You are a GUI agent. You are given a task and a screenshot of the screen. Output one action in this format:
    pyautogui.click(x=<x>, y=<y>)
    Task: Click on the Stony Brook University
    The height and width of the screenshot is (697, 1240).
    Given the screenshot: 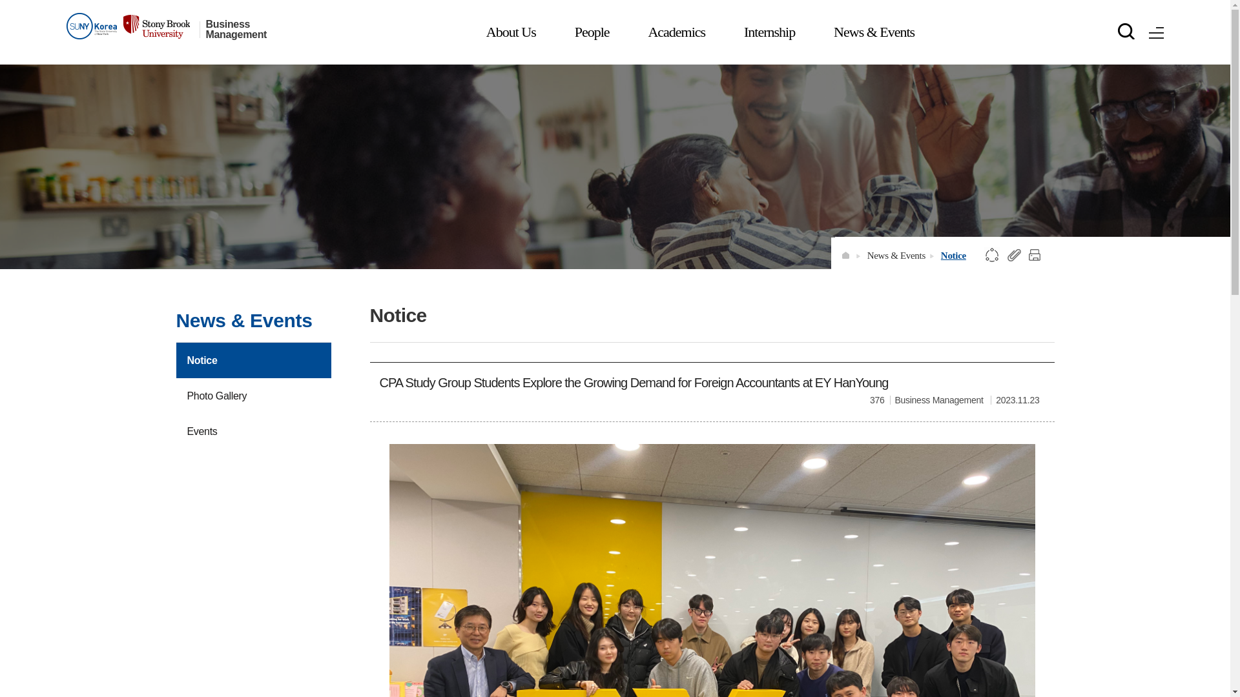 What is the action you would take?
    pyautogui.click(x=127, y=26)
    